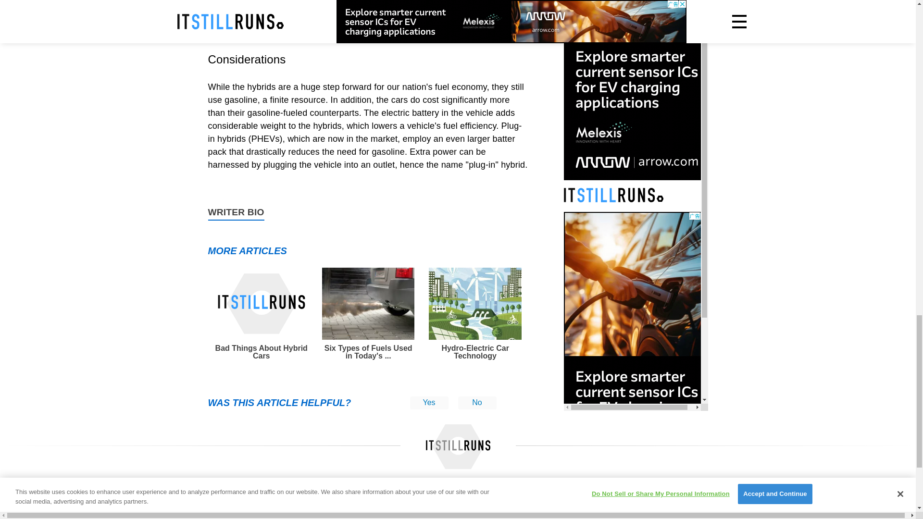 The width and height of the screenshot is (923, 519). Describe the element at coordinates (477, 403) in the screenshot. I see `No` at that location.